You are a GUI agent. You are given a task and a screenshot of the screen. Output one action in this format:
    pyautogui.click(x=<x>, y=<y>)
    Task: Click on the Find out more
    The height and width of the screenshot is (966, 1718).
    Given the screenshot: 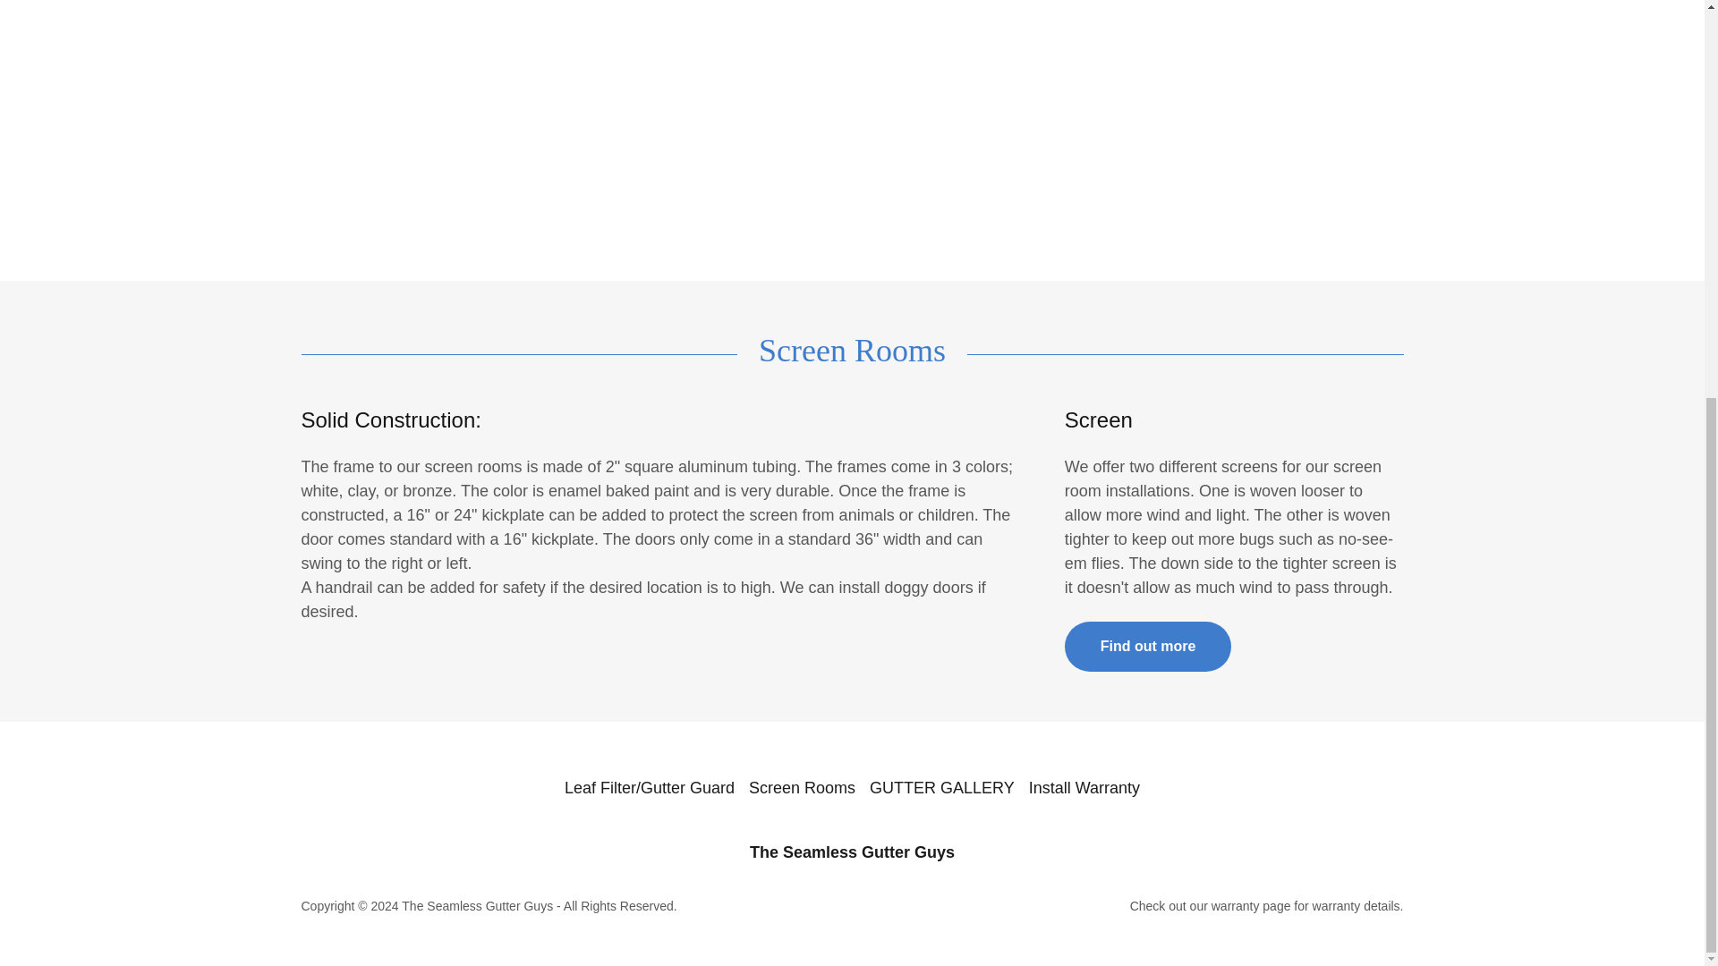 What is the action you would take?
    pyautogui.click(x=1148, y=646)
    